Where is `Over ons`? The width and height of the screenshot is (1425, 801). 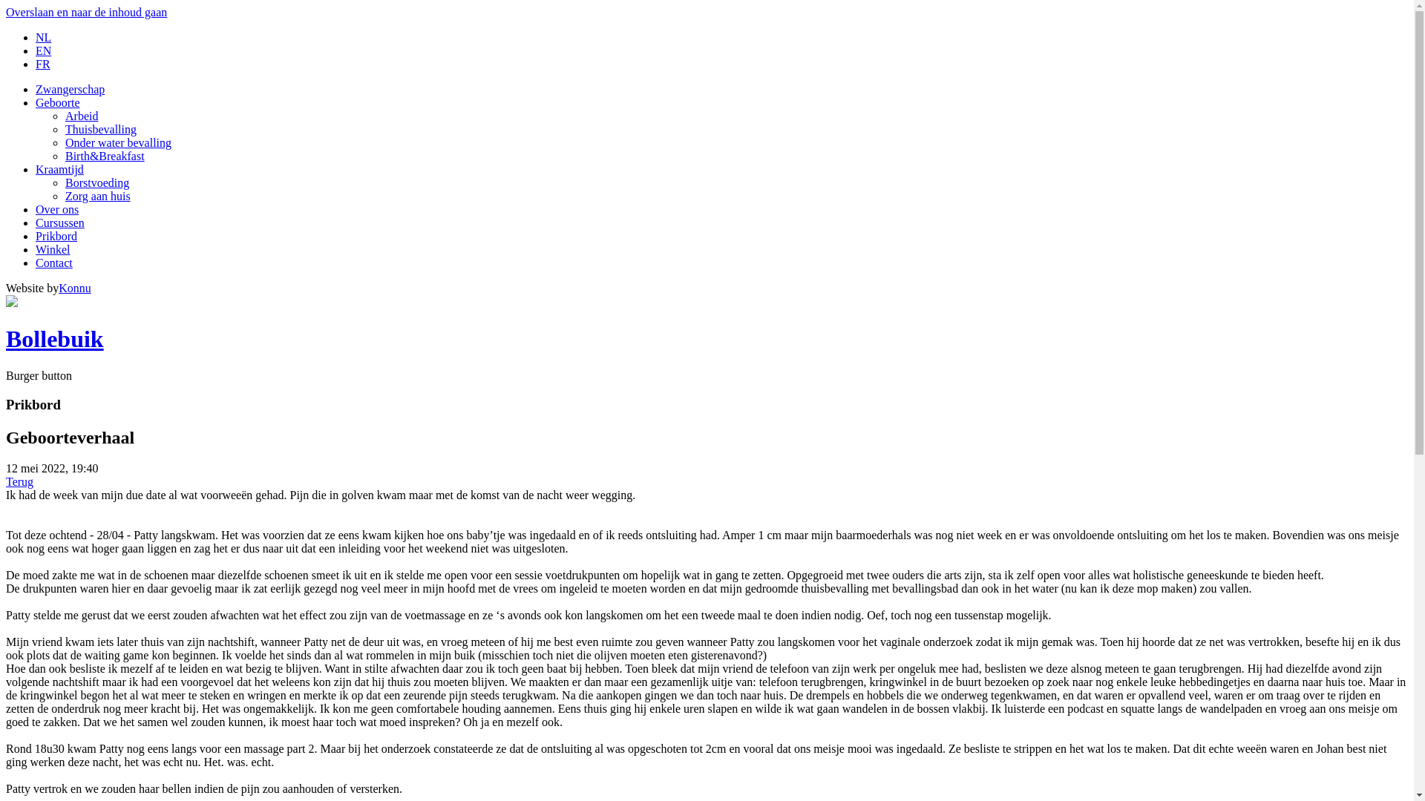 Over ons is located at coordinates (57, 209).